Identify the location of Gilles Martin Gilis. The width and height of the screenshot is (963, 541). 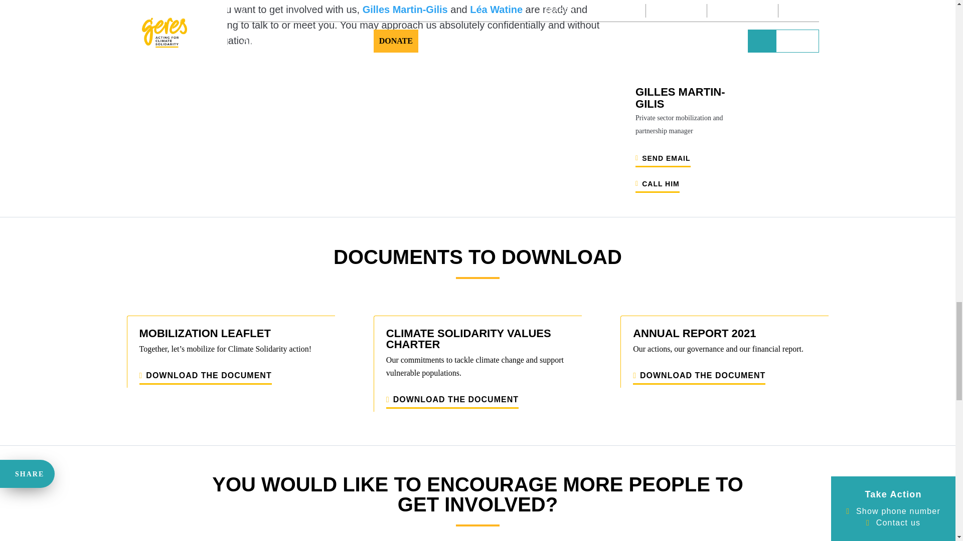
(692, 74).